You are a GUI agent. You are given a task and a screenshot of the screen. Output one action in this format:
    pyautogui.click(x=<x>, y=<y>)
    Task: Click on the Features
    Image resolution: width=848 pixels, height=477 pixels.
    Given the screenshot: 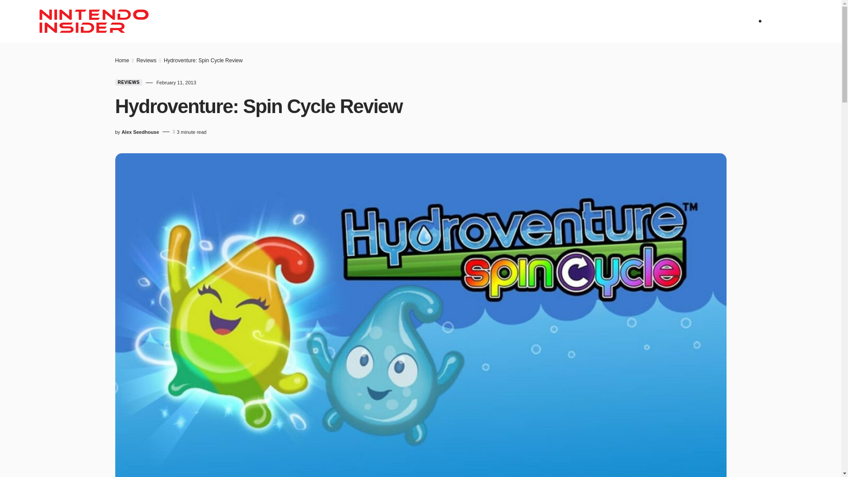 What is the action you would take?
    pyautogui.click(x=364, y=21)
    